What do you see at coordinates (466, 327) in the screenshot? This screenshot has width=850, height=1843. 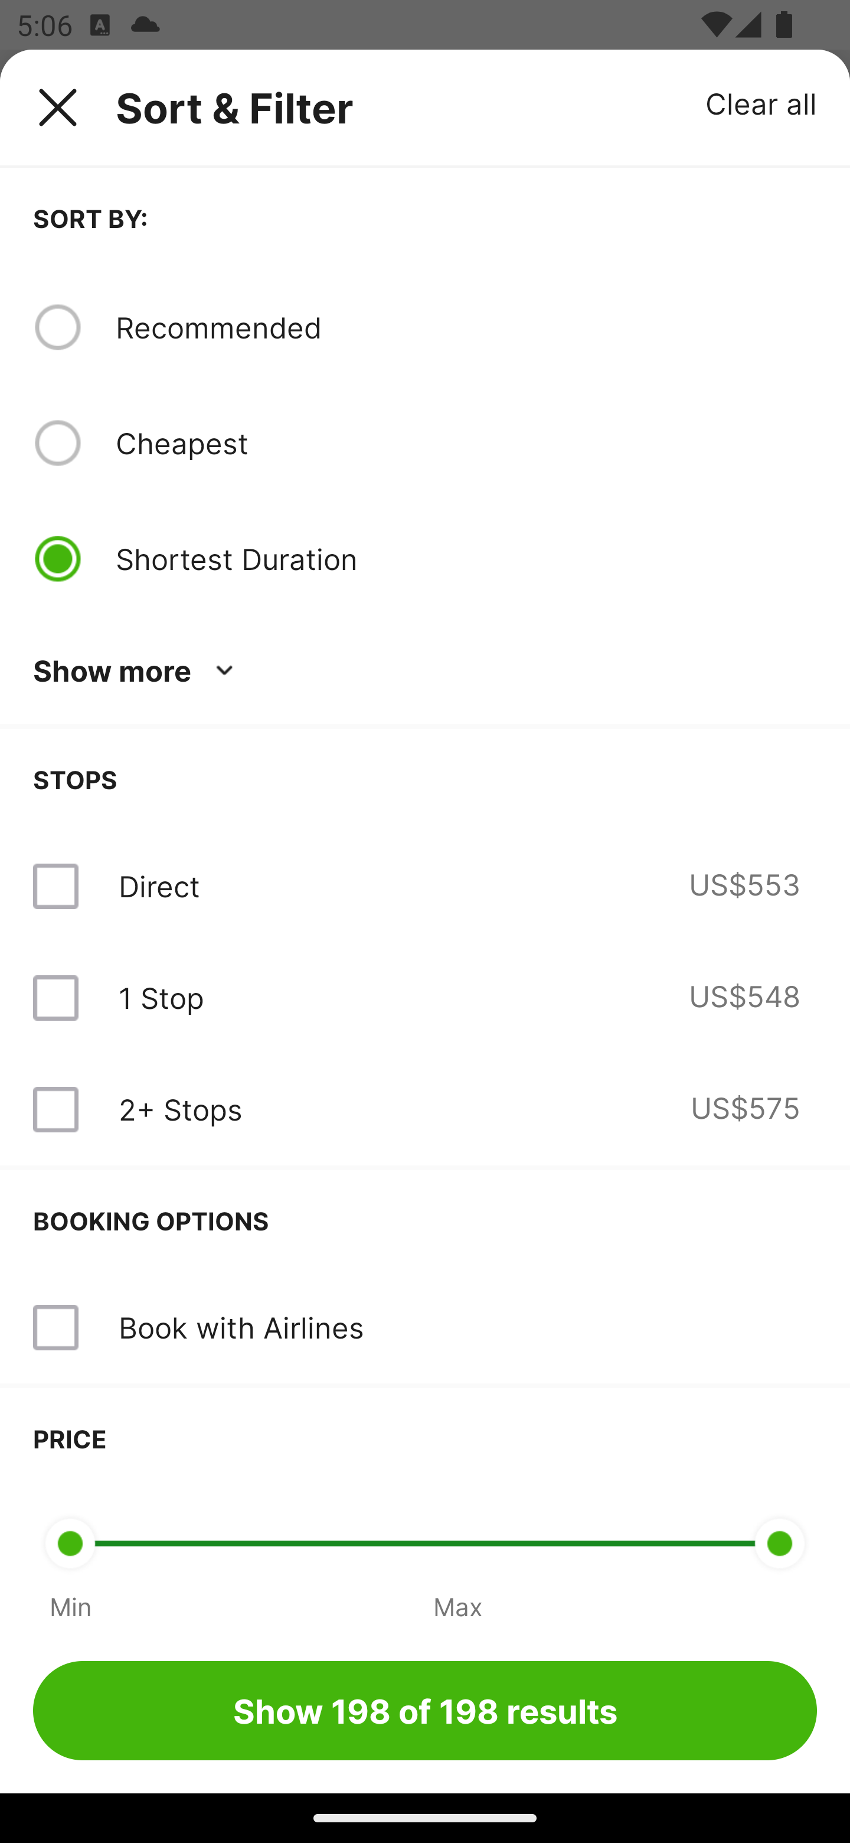 I see `Recommended ` at bounding box center [466, 327].